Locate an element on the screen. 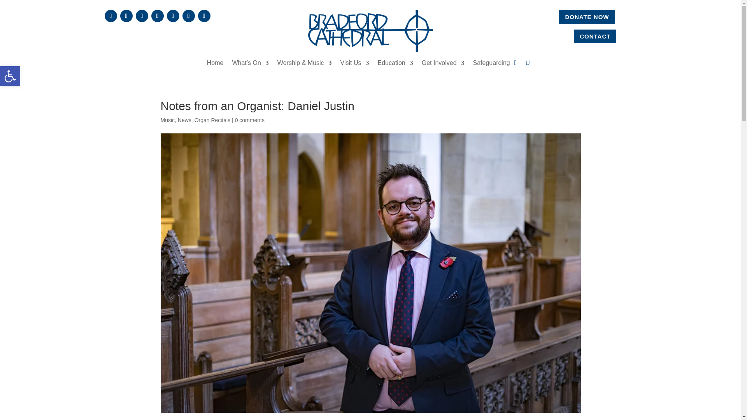 Image resolution: width=747 pixels, height=420 pixels. Follow on Instagram is located at coordinates (142, 16).